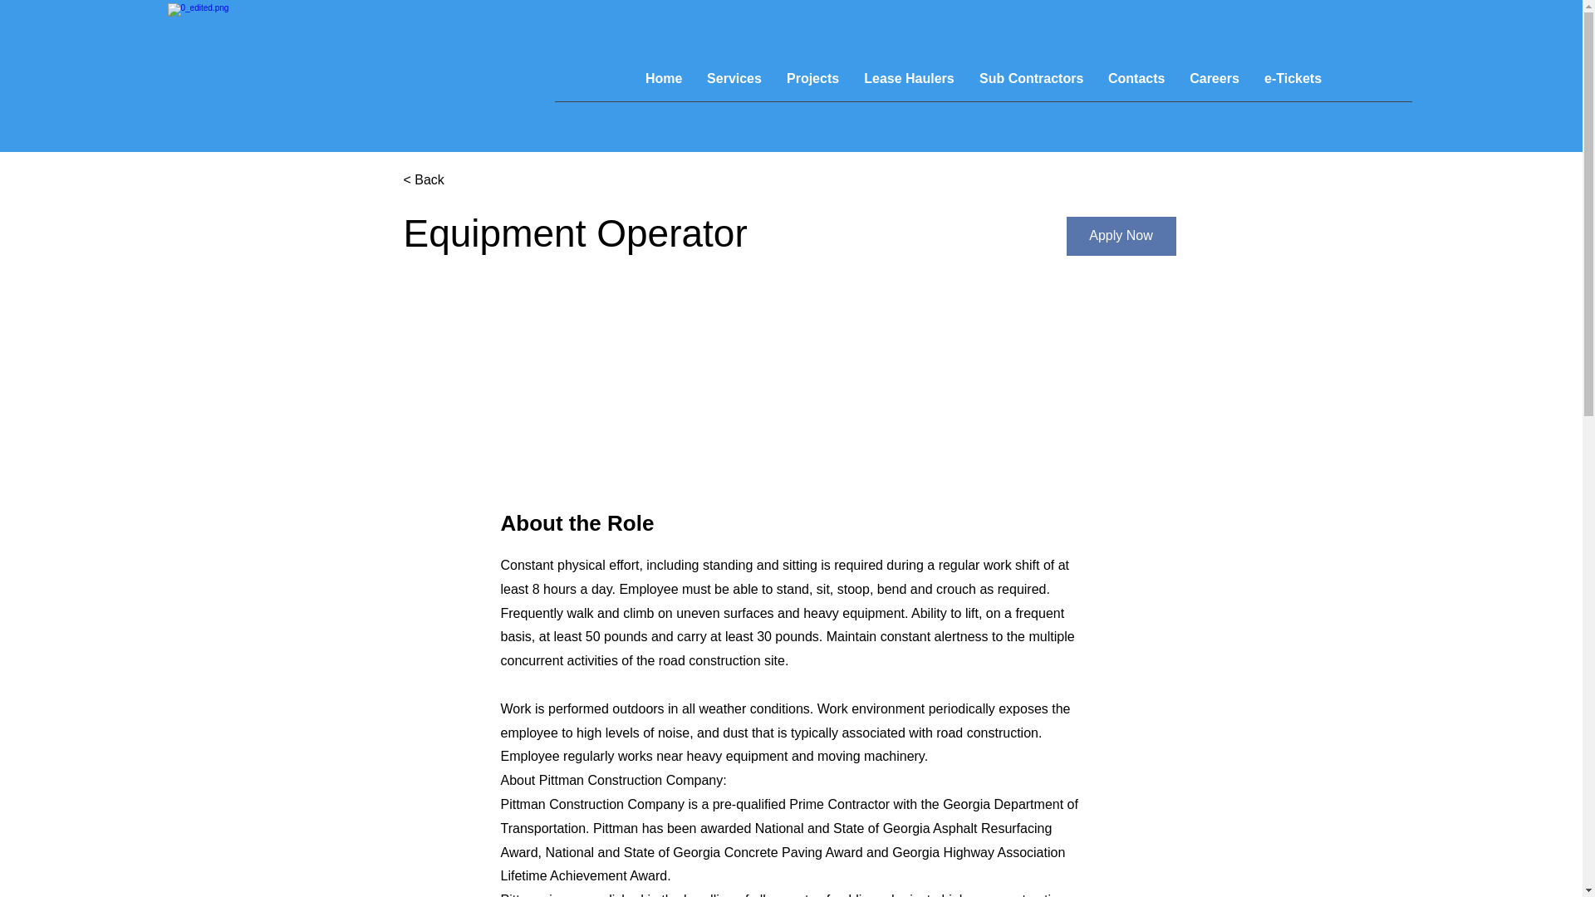  Describe the element at coordinates (1031, 85) in the screenshot. I see `Sub Contractors` at that location.